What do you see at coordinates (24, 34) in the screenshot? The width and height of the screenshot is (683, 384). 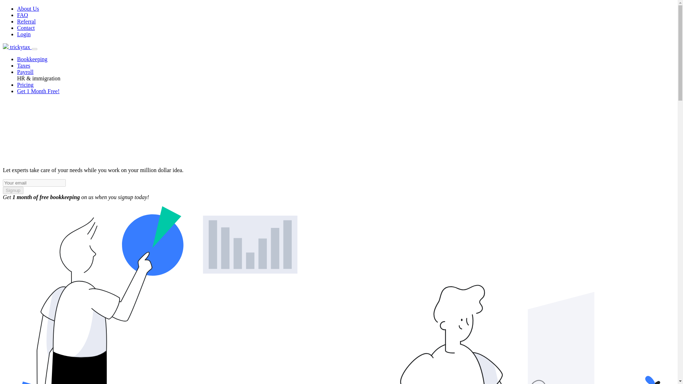 I see `Login` at bounding box center [24, 34].